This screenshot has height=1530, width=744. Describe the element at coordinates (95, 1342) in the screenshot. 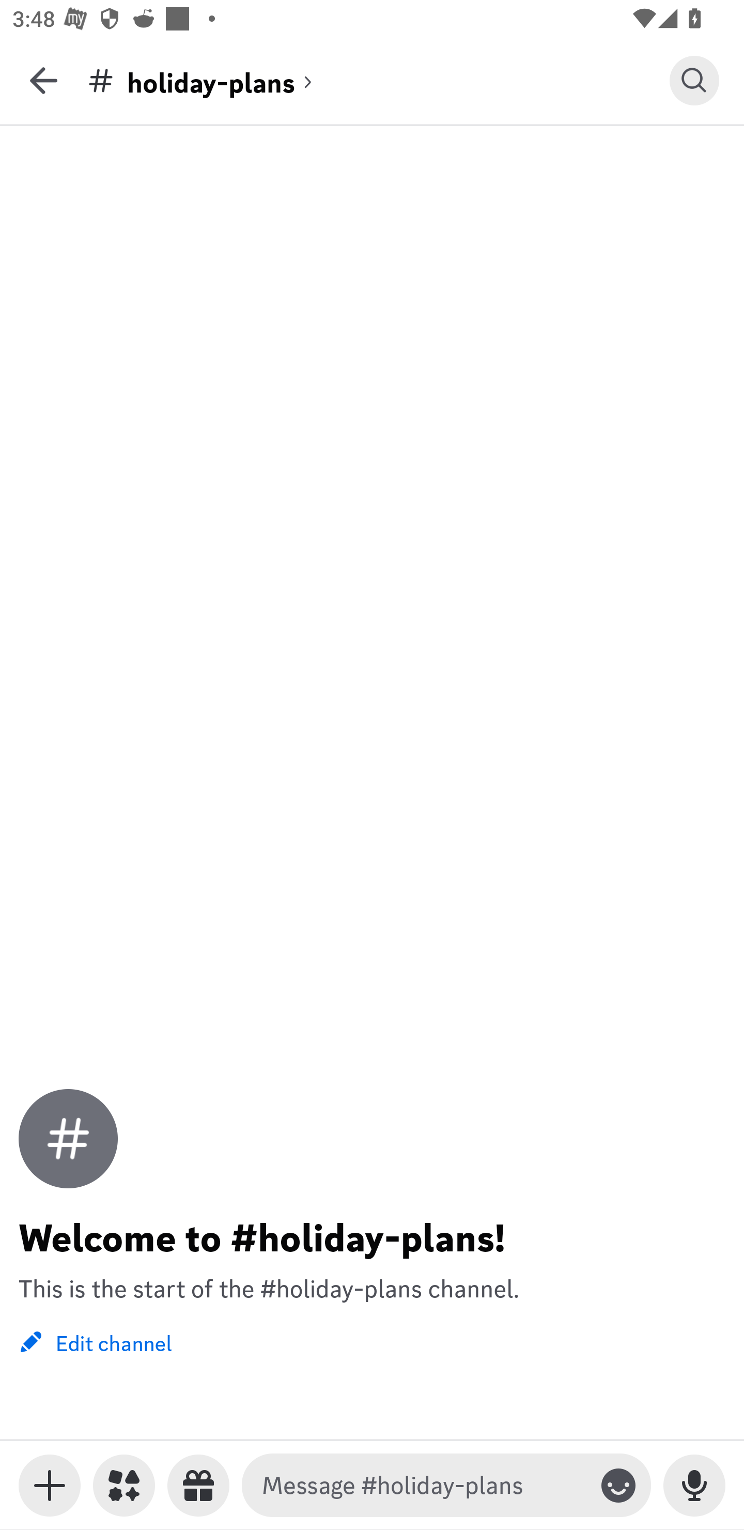

I see `Edit channel` at that location.